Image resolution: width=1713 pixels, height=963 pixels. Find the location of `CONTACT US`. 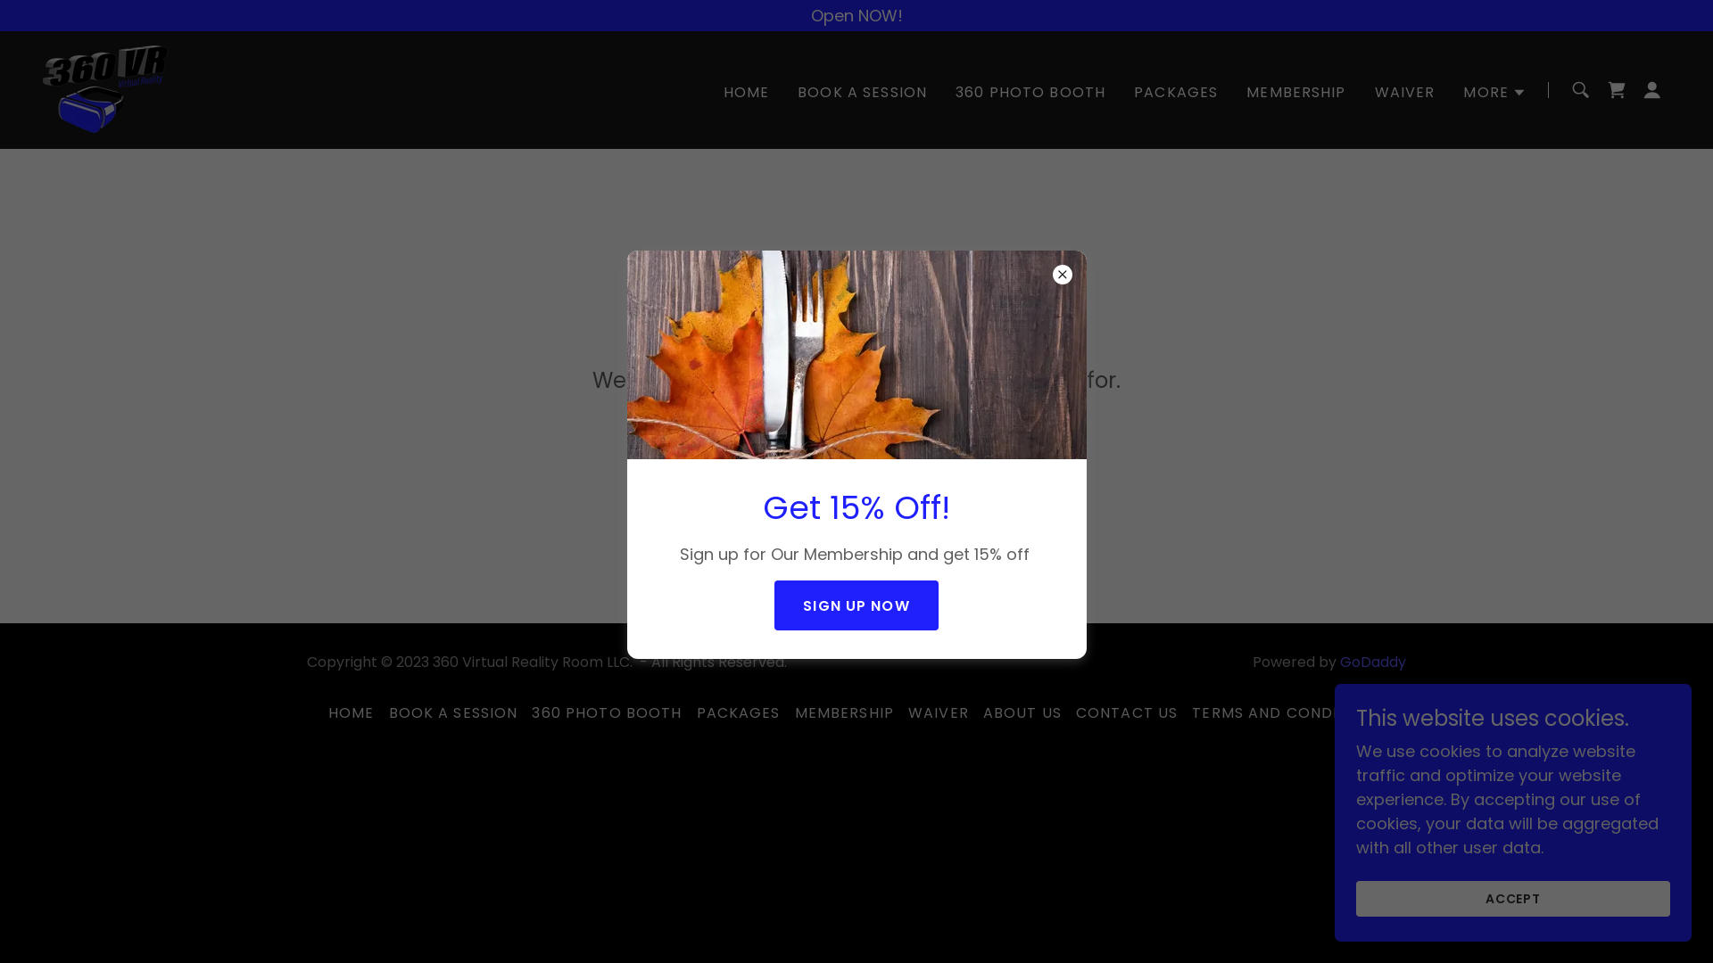

CONTACT US is located at coordinates (1127, 713).